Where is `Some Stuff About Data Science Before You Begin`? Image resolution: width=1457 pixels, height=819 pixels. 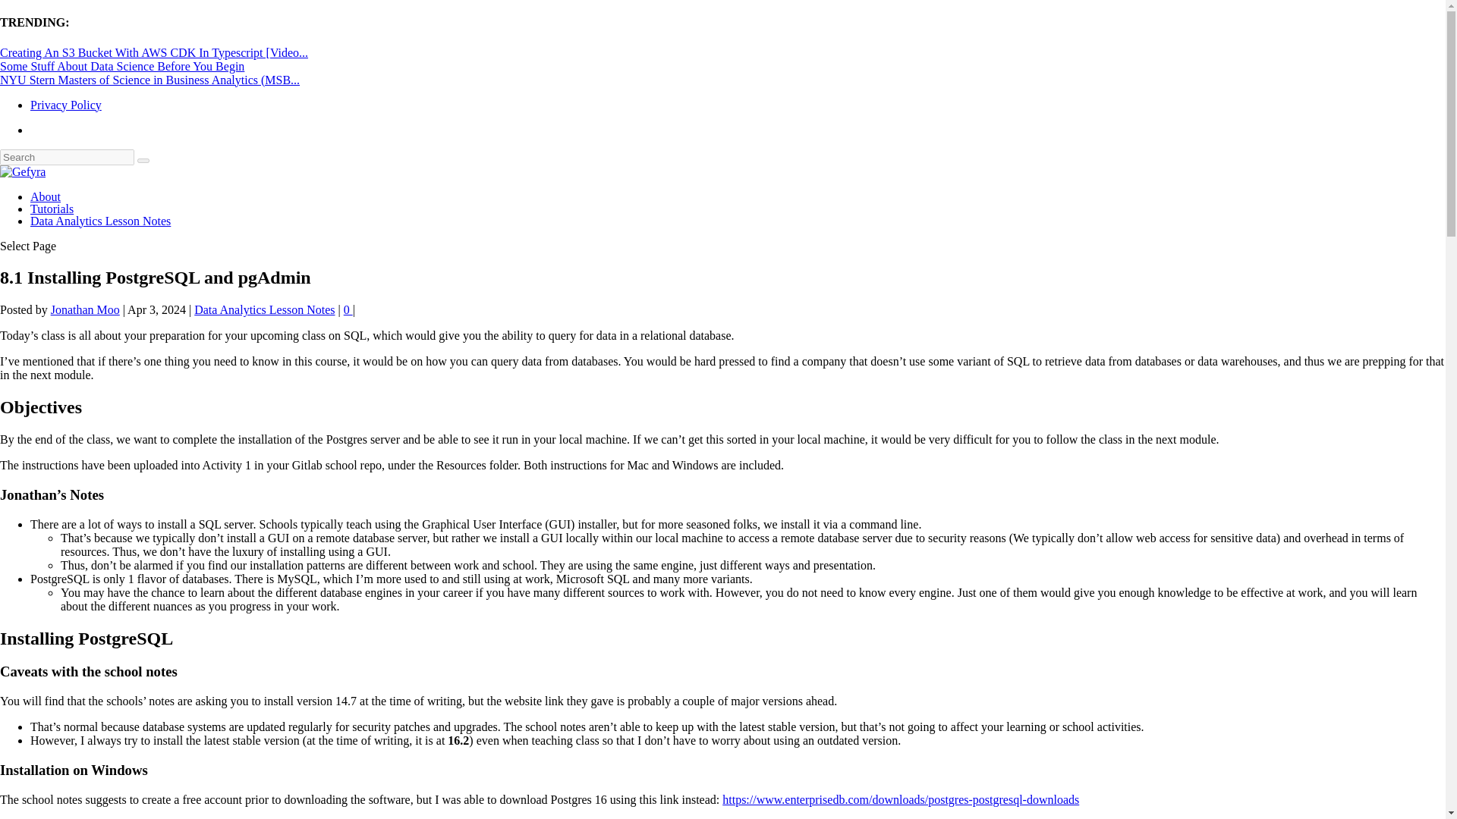 Some Stuff About Data Science Before You Begin is located at coordinates (122, 66).